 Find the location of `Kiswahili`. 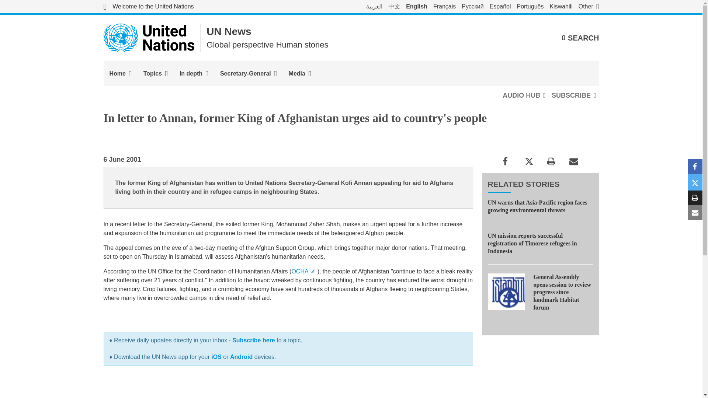

Kiswahili is located at coordinates (560, 7).